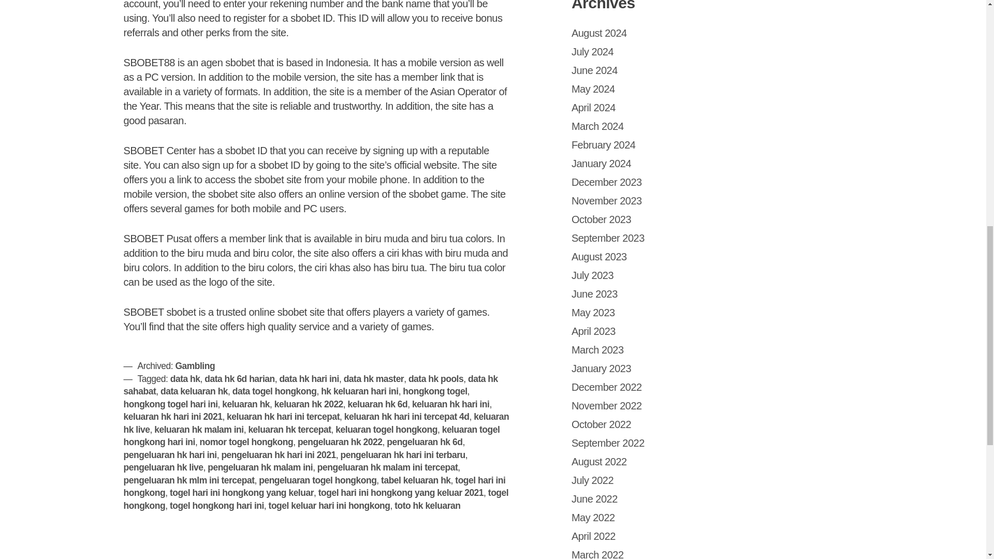 The height and width of the screenshot is (559, 994). I want to click on keluaran hk 6d, so click(378, 404).